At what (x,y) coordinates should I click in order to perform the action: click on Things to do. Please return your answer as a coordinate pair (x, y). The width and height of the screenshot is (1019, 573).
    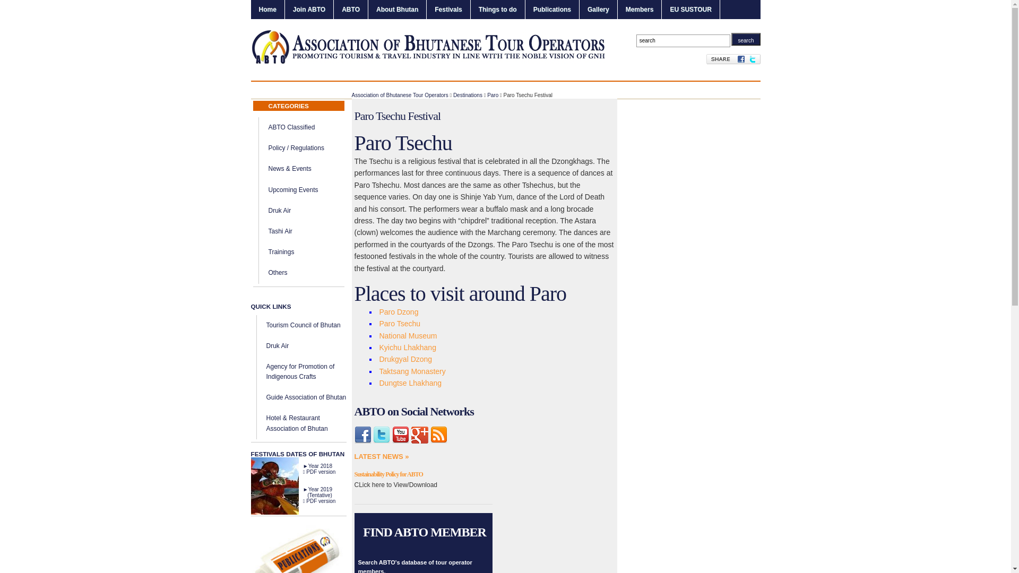
    Looking at the image, I should click on (498, 10).